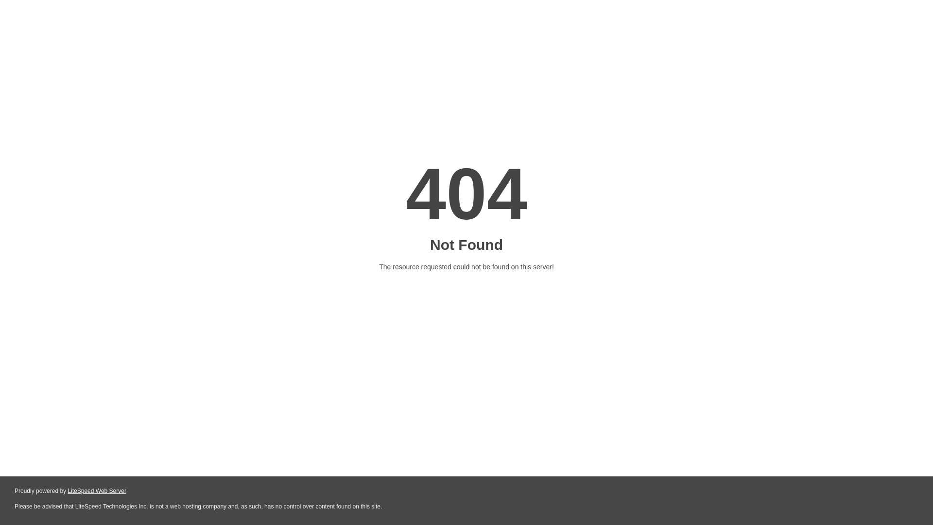 This screenshot has width=933, height=525. What do you see at coordinates (97, 491) in the screenshot?
I see `LiteSpeed Web Server` at bounding box center [97, 491].